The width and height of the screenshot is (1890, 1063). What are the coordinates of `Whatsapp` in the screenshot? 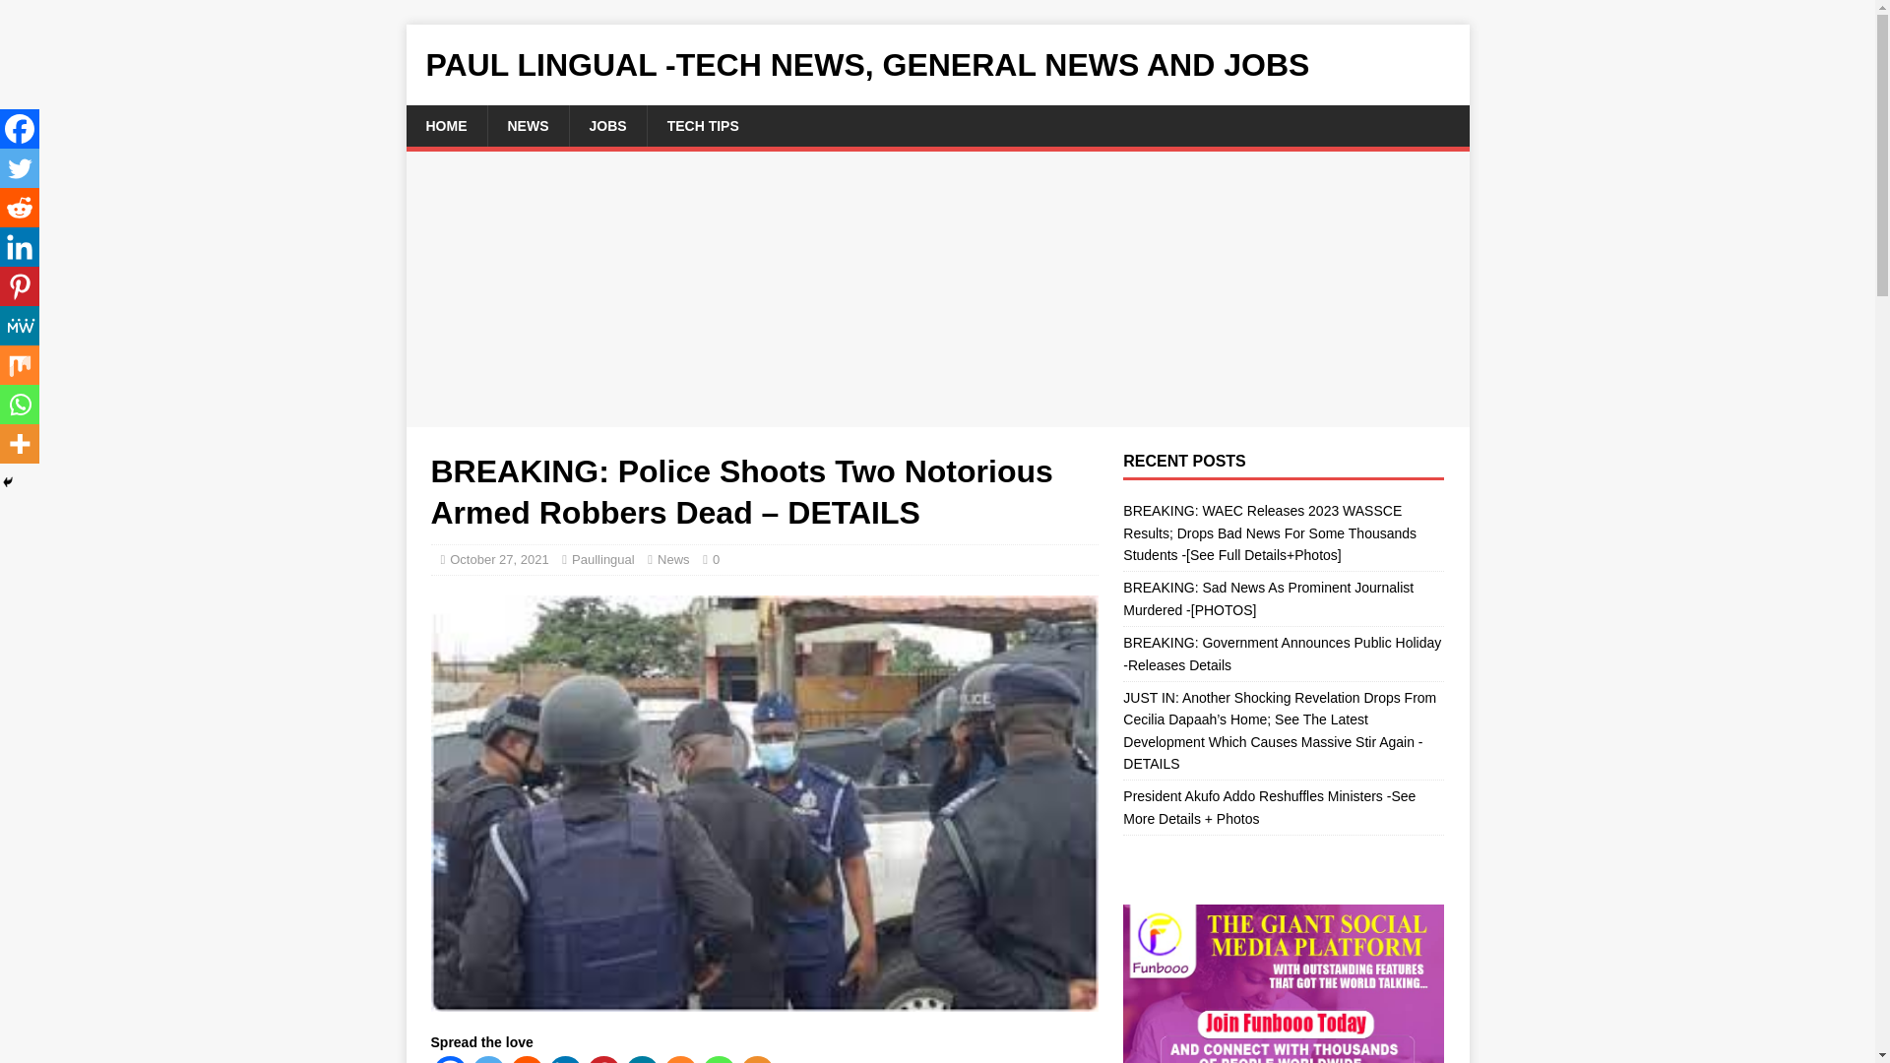 It's located at (718, 1059).